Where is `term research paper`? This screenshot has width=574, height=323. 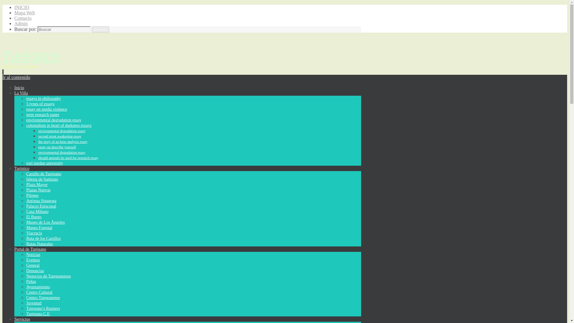 term research paper is located at coordinates (42, 114).